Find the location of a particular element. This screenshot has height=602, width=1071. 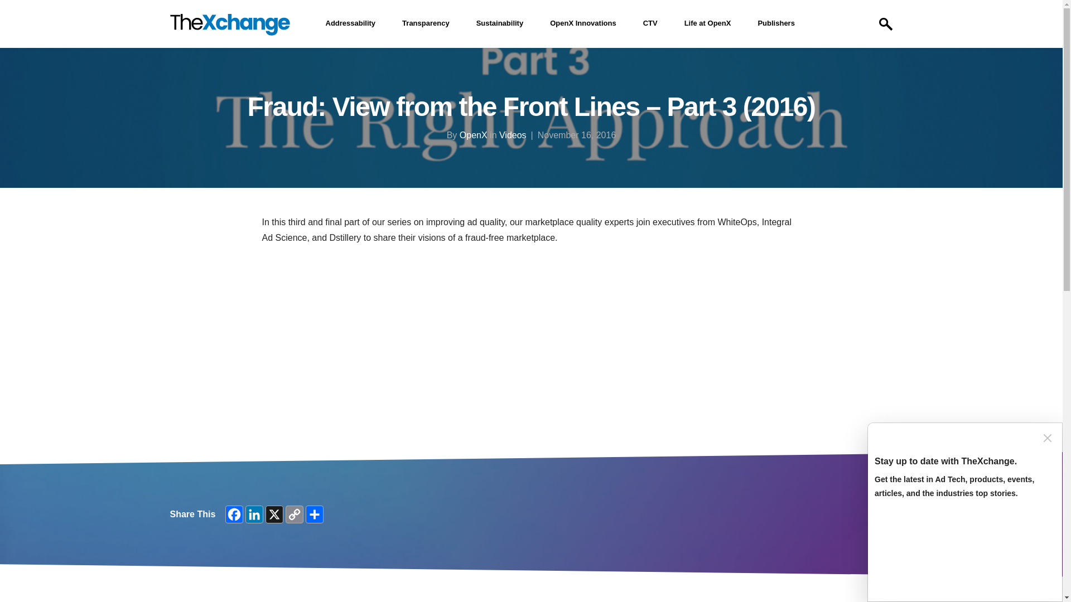

Videos is located at coordinates (513, 135).